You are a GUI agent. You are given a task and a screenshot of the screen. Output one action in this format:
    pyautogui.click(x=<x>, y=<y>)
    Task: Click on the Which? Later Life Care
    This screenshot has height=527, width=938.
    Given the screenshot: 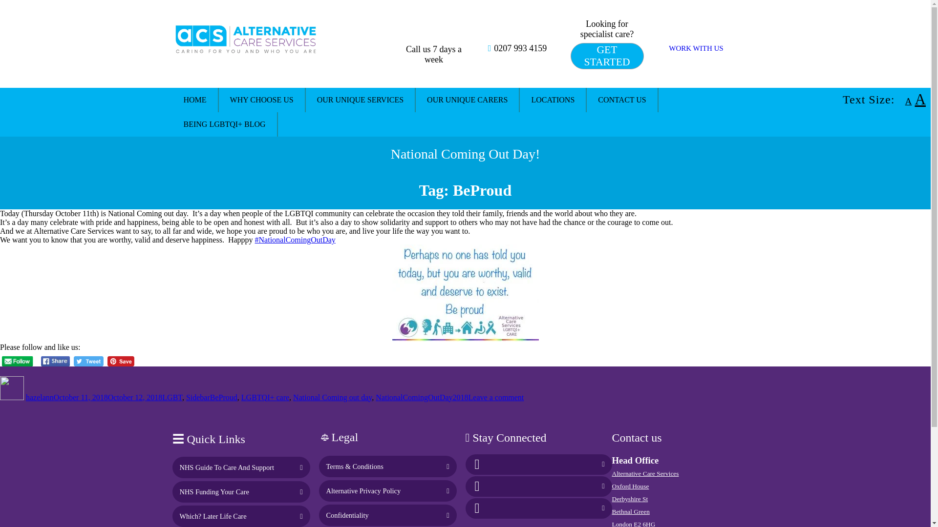 What is the action you would take?
    pyautogui.click(x=213, y=516)
    